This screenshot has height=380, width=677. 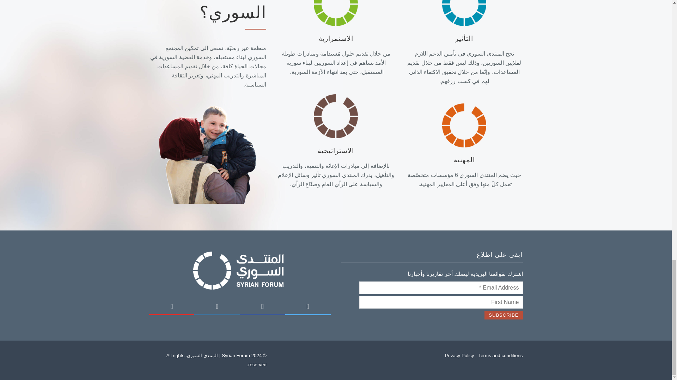 I want to click on First Name, so click(x=441, y=302).